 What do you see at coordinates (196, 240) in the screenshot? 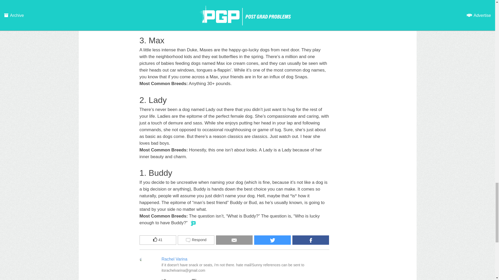
I see `Respond` at bounding box center [196, 240].